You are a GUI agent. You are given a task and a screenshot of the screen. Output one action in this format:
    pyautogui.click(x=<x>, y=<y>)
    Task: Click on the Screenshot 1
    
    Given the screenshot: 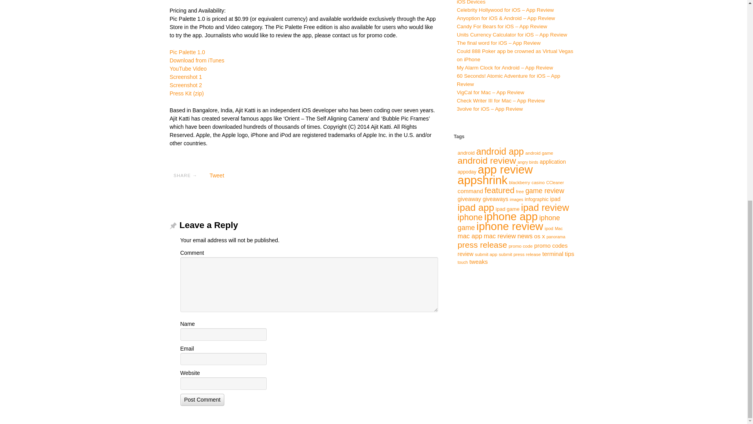 What is the action you would take?
    pyautogui.click(x=186, y=77)
    